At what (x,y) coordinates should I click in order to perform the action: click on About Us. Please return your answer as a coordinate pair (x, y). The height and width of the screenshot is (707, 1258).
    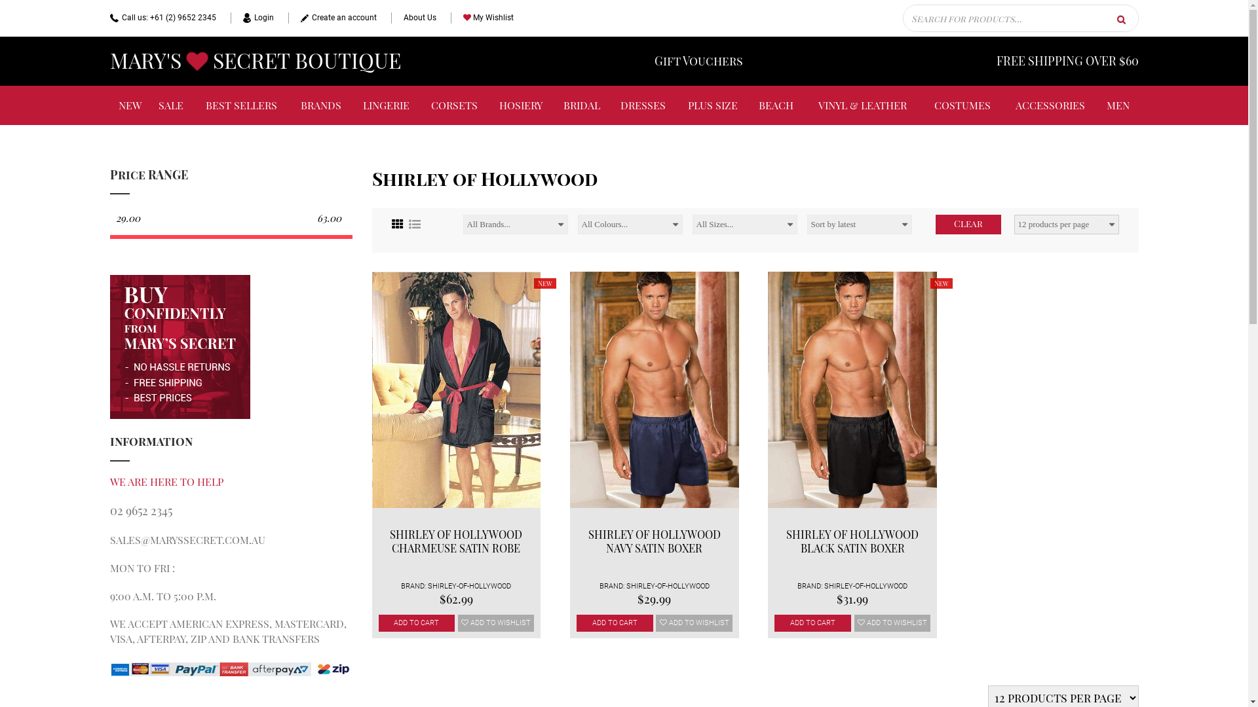
    Looking at the image, I should click on (413, 18).